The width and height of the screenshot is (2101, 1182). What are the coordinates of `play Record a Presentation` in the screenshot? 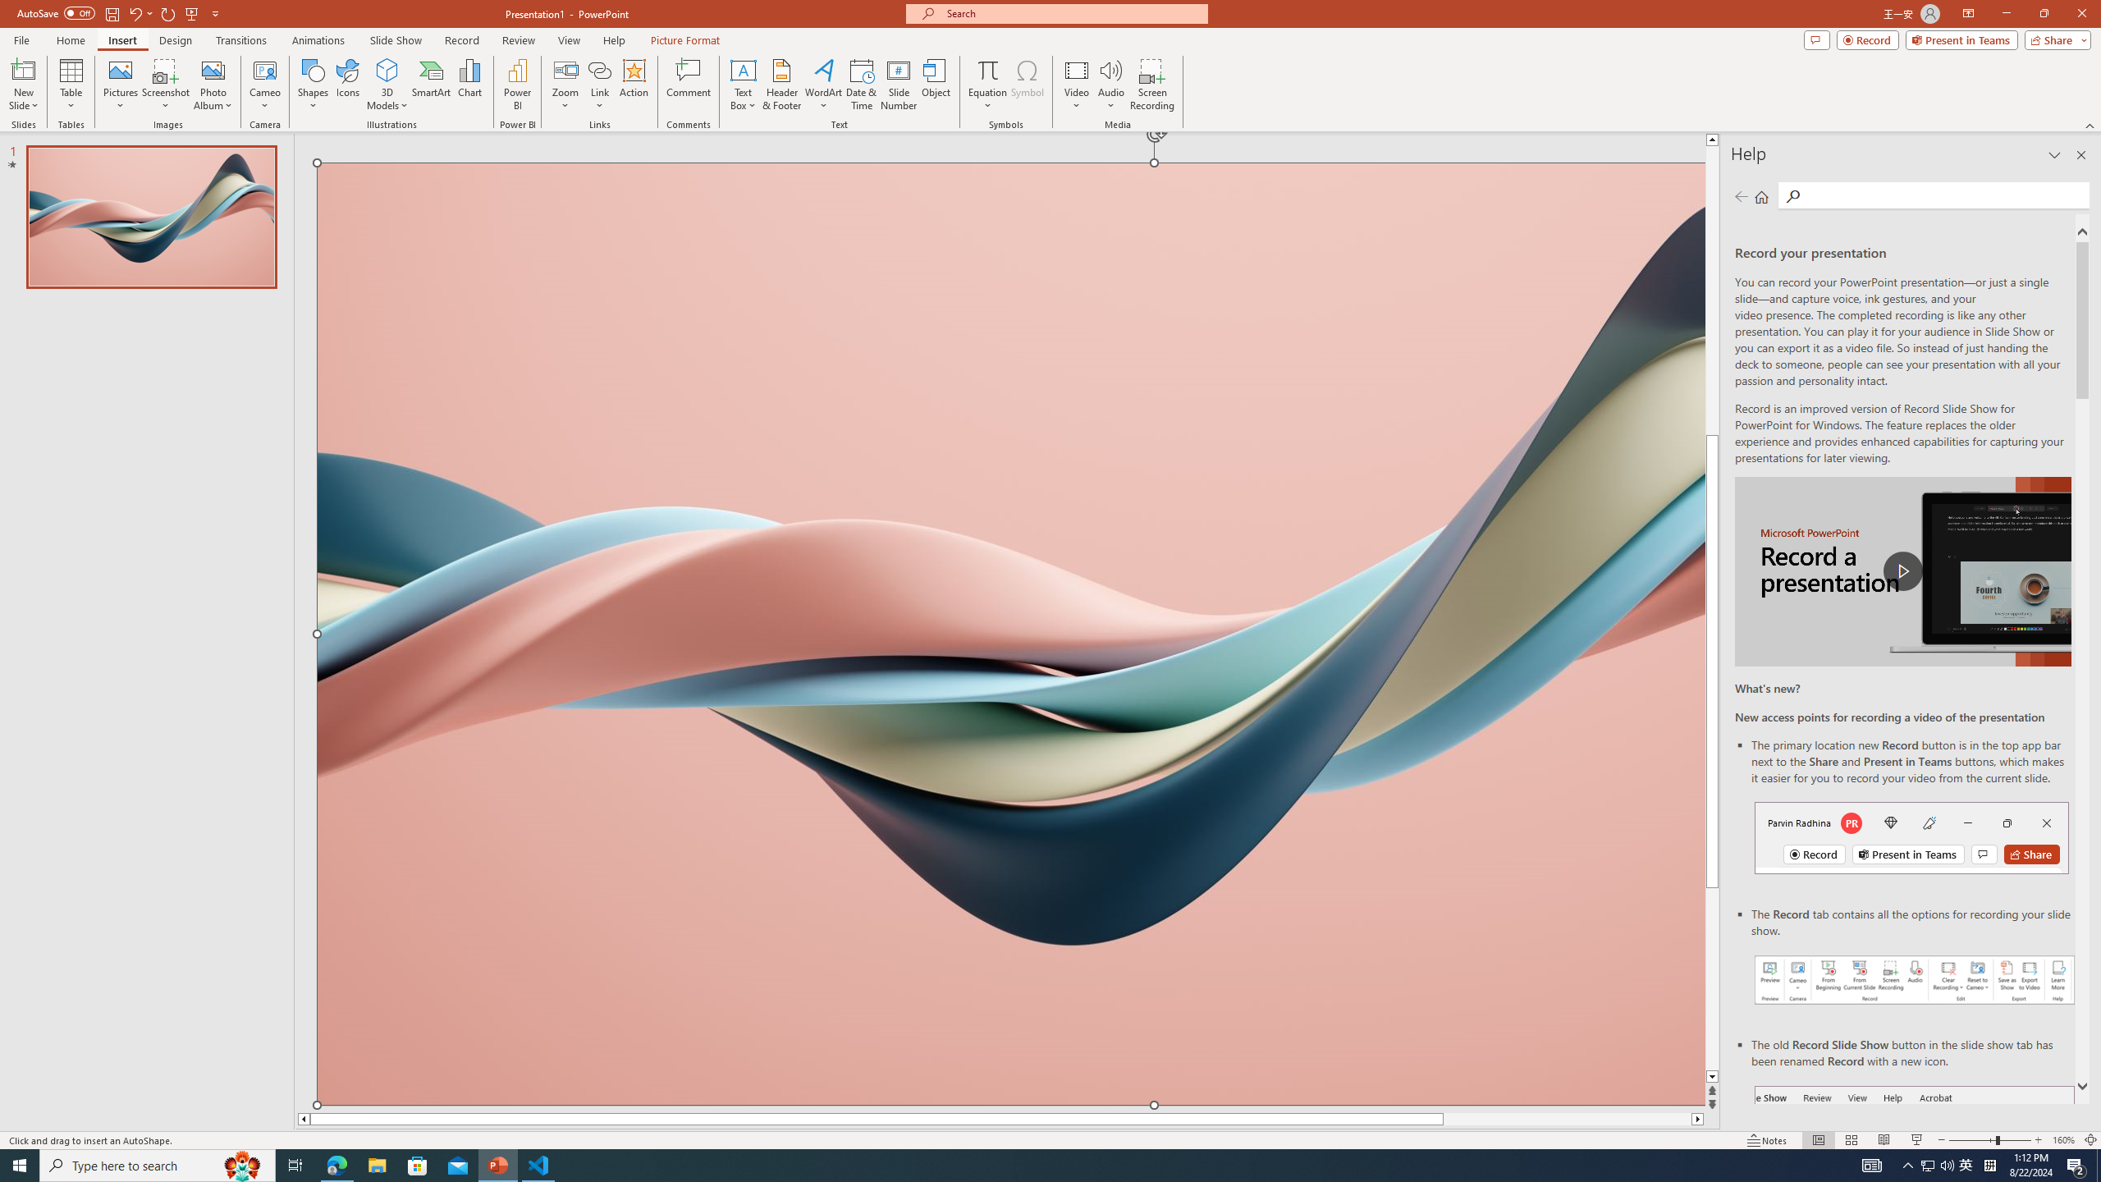 It's located at (1902, 571).